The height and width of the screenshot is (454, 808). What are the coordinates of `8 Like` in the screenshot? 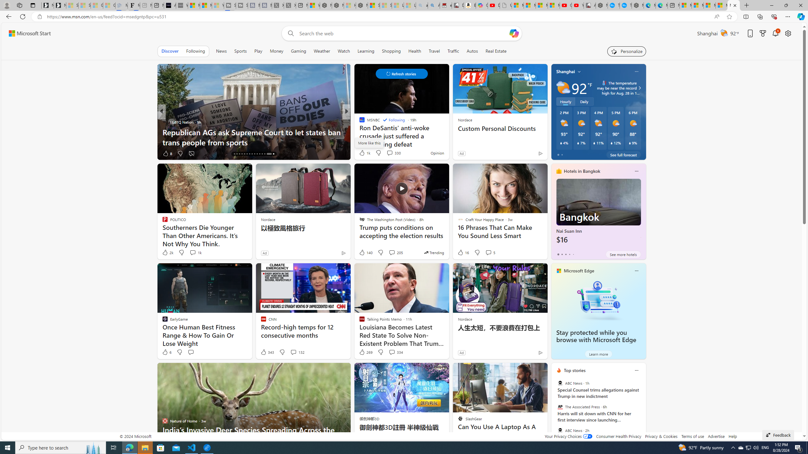 It's located at (167, 153).